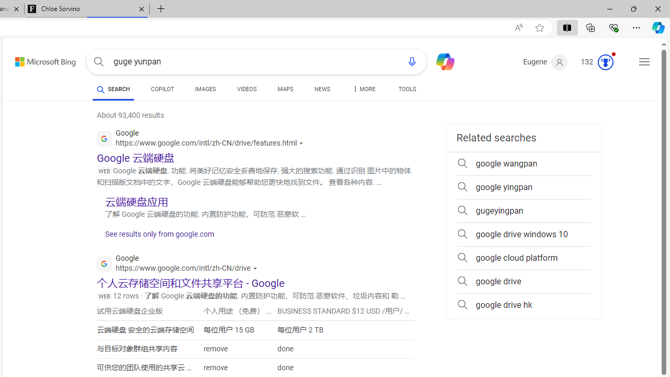  What do you see at coordinates (162, 91) in the screenshot?
I see `COPILOT` at bounding box center [162, 91].